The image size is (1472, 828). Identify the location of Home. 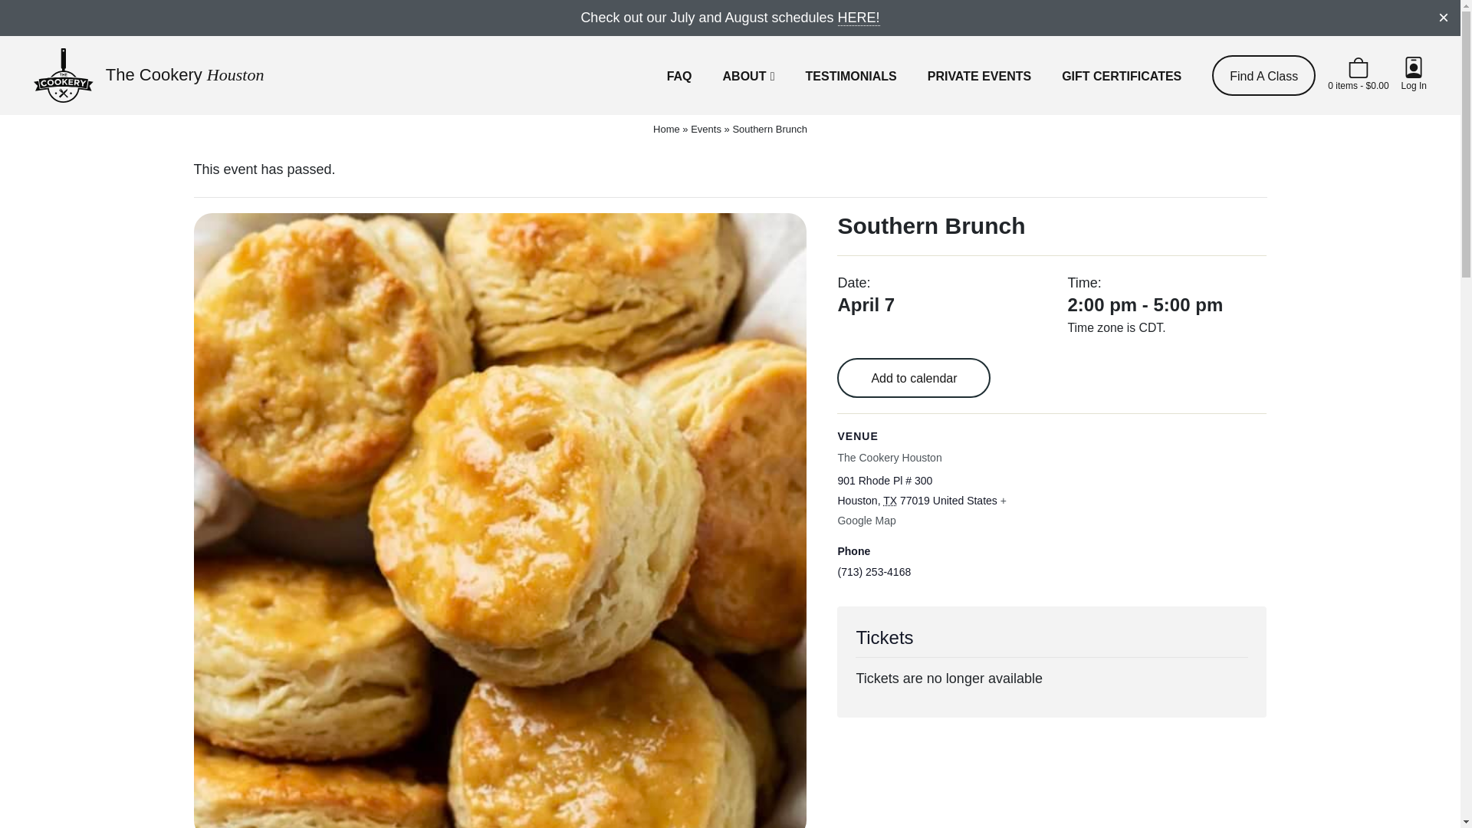
(667, 129).